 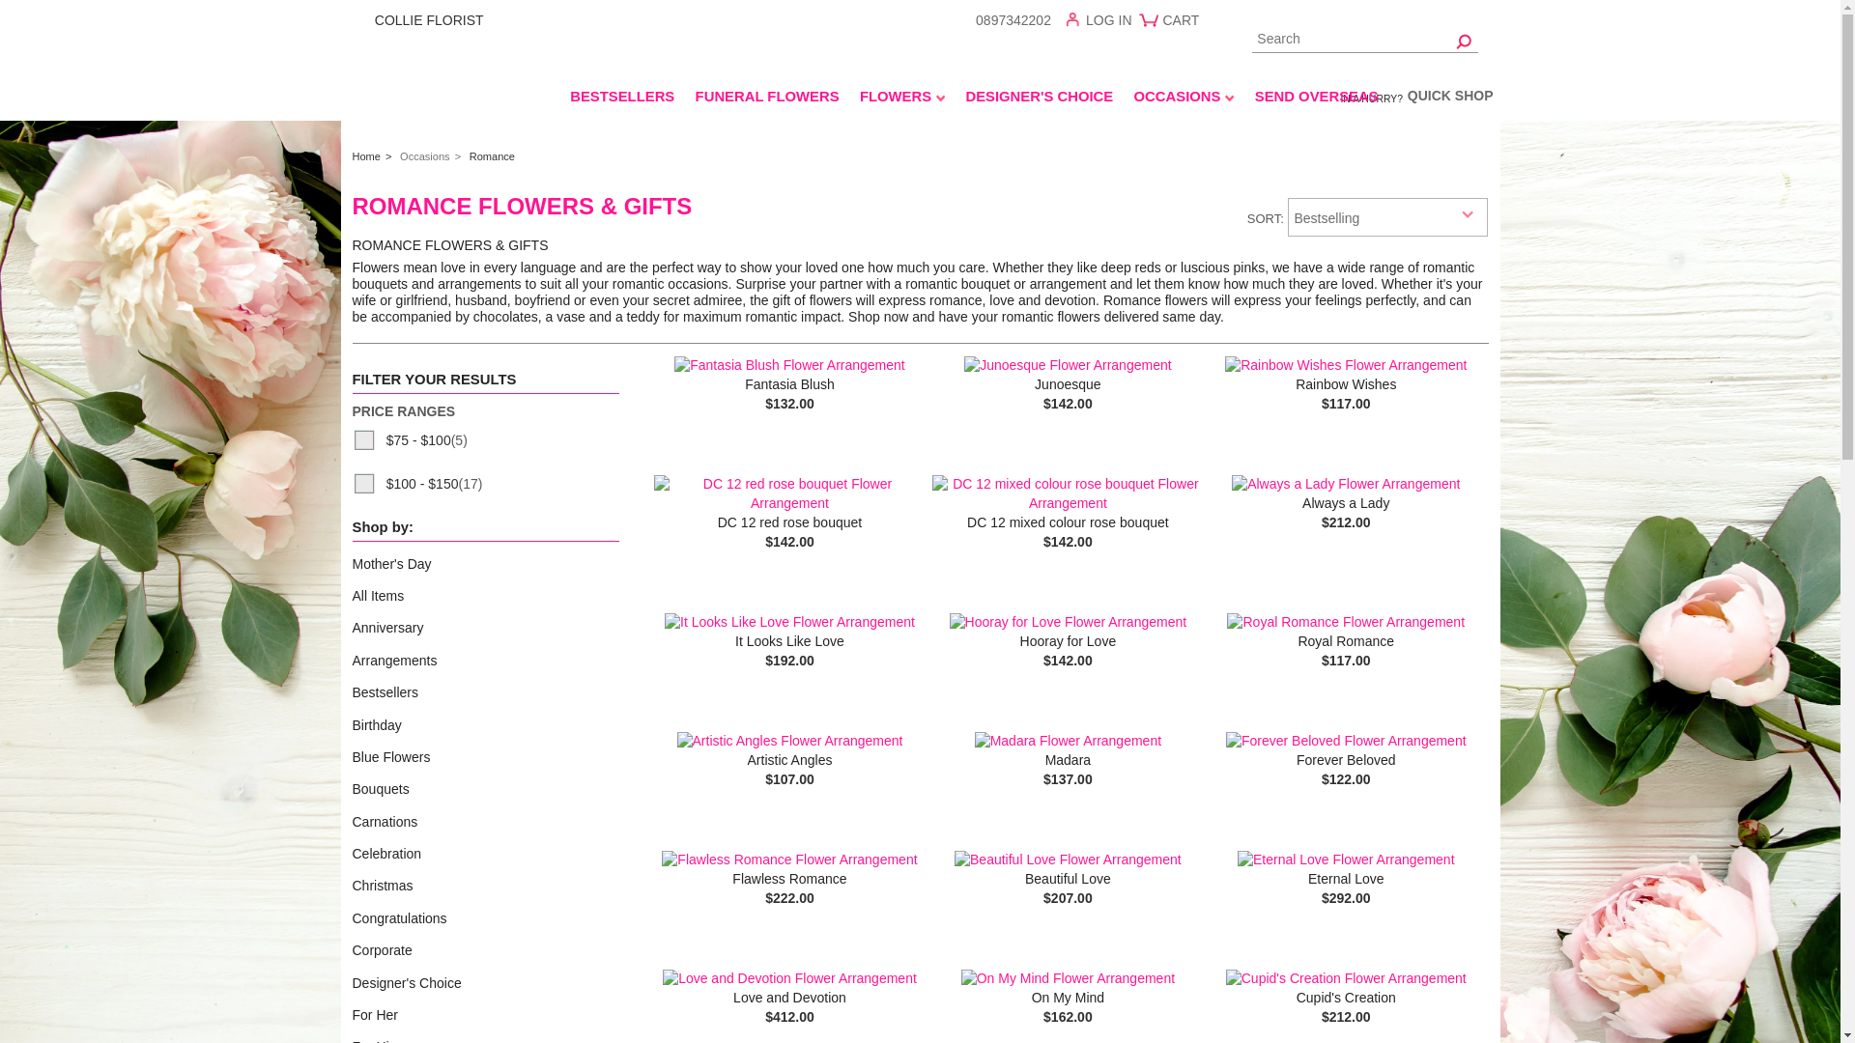 I want to click on LOG IN, so click(x=1104, y=23).